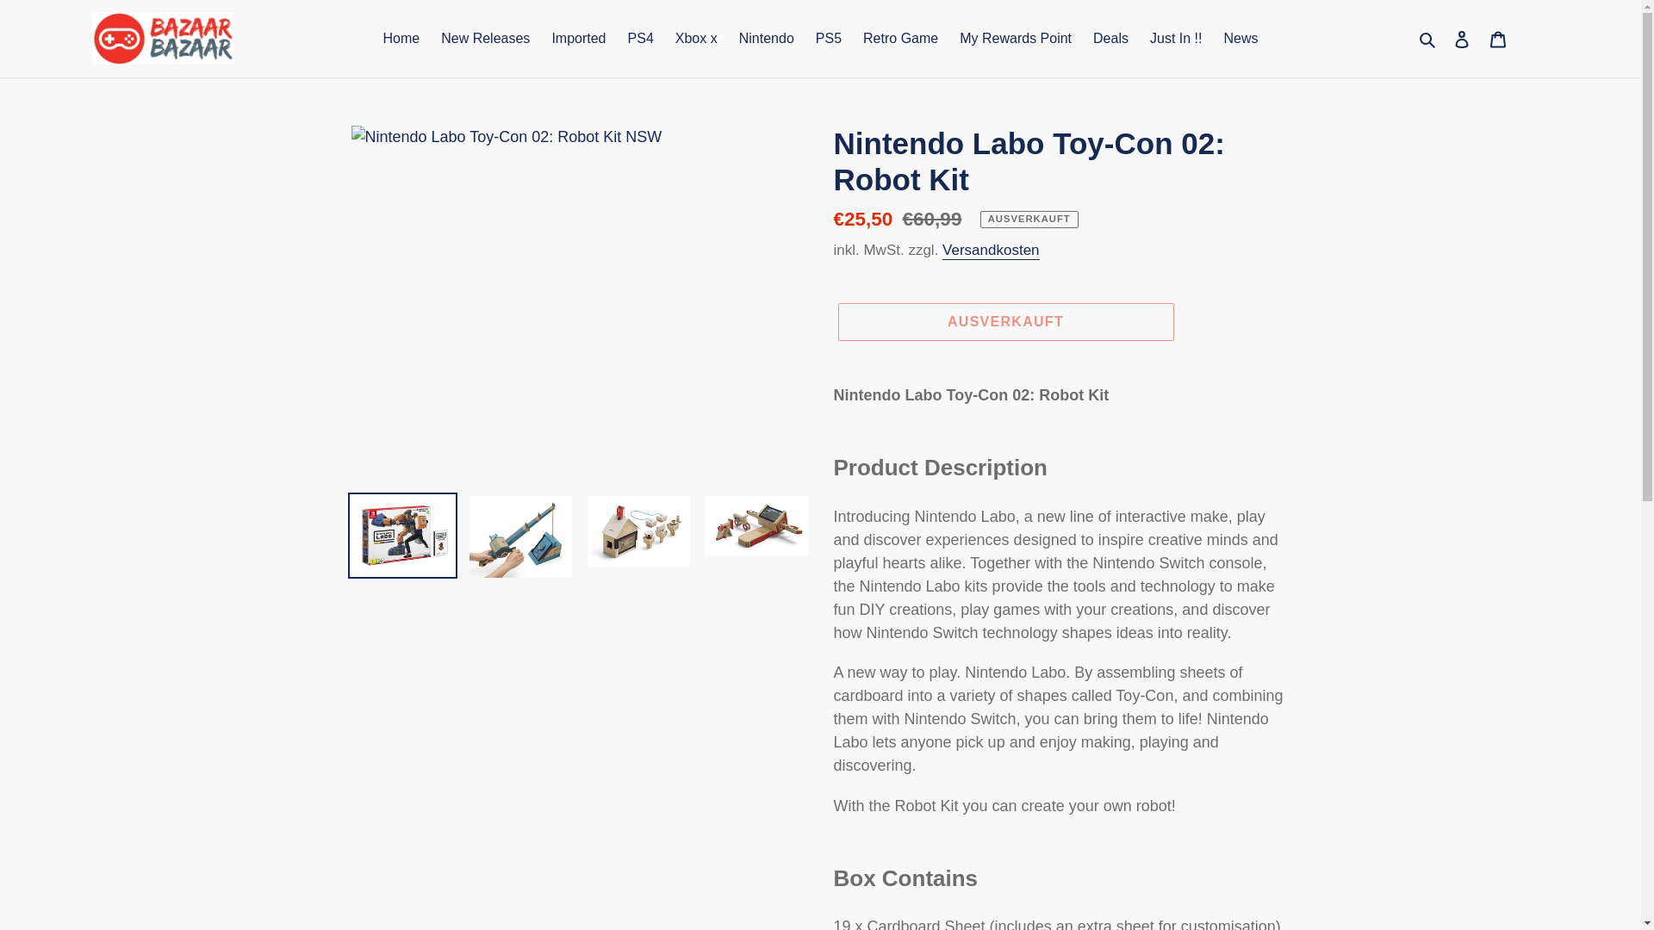 Image resolution: width=1654 pixels, height=930 pixels. Describe the element at coordinates (1015, 39) in the screenshot. I see `My Rewards Point` at that location.